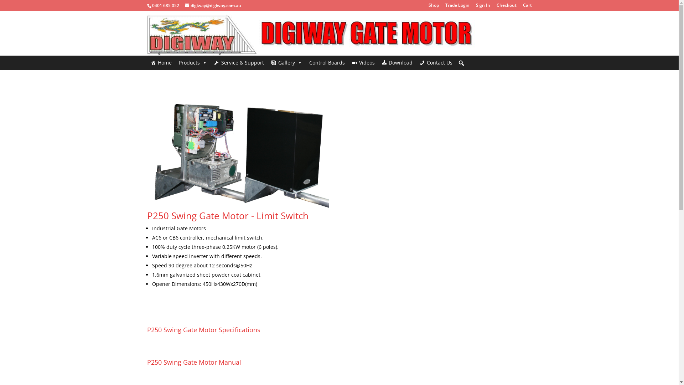  What do you see at coordinates (483, 7) in the screenshot?
I see `Sign In` at bounding box center [483, 7].